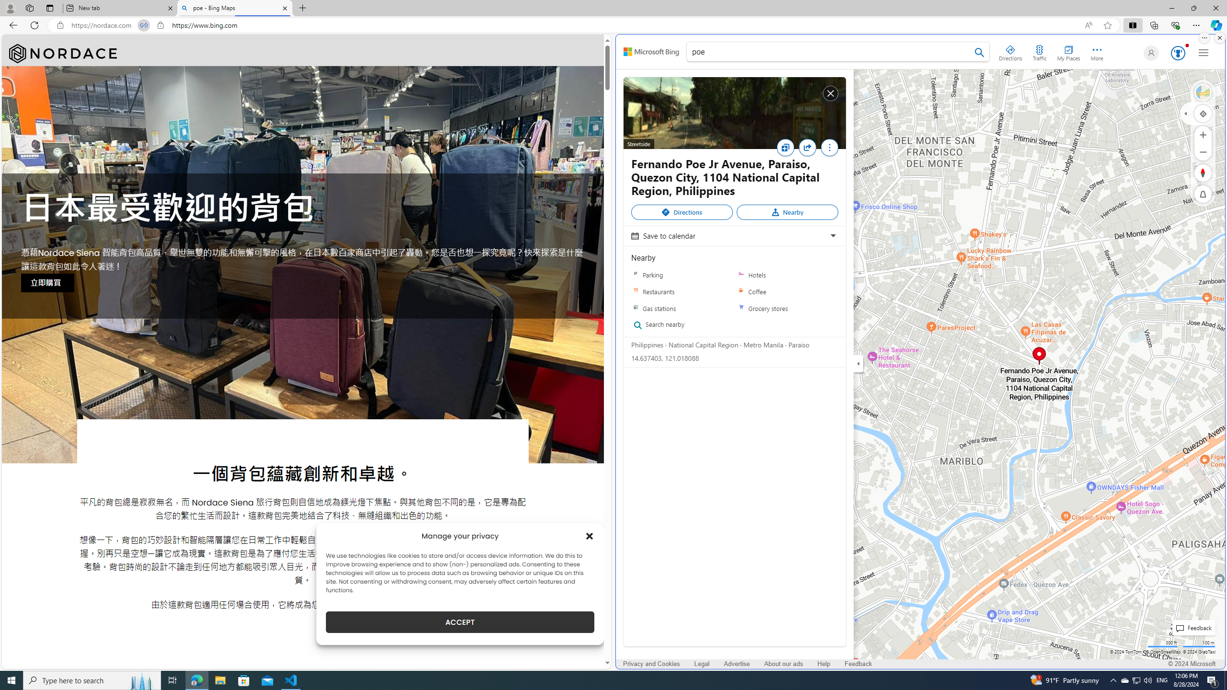 The width and height of the screenshot is (1227, 690). I want to click on poe - Bing Maps, so click(234, 8).